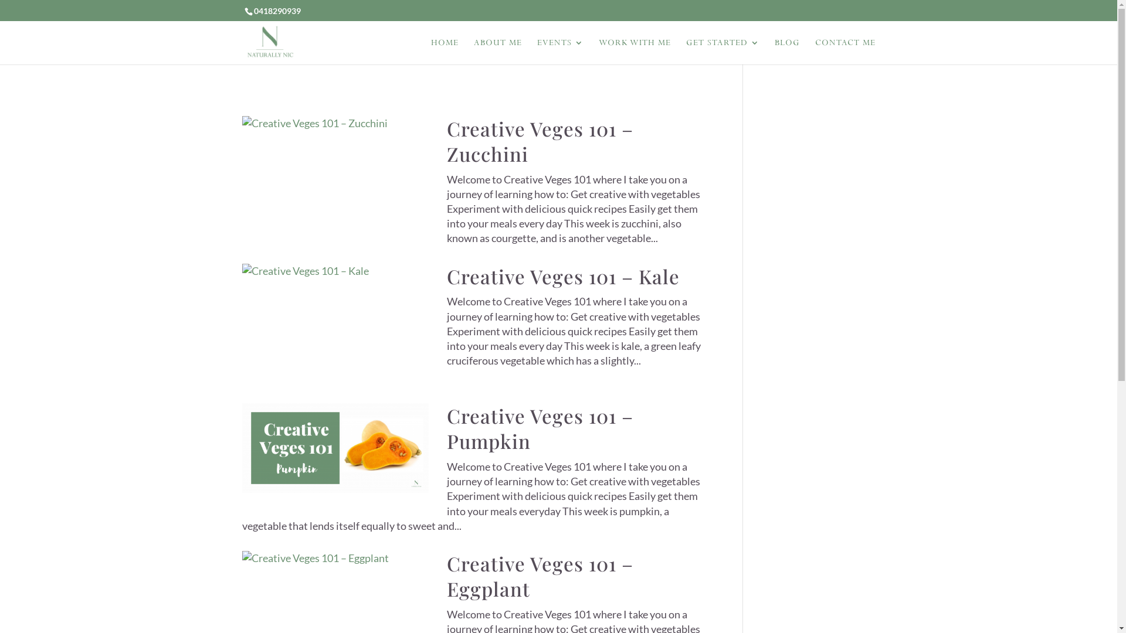 This screenshot has width=1126, height=633. I want to click on CONTACT ME, so click(846, 52).